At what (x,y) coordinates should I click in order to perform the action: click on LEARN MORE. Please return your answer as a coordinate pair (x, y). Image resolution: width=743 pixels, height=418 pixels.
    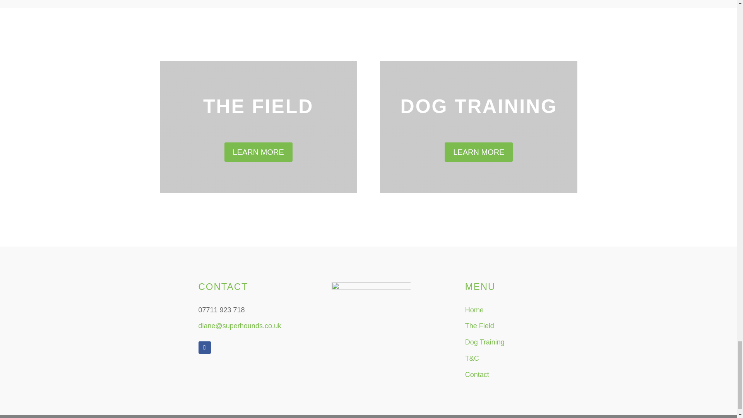
    Looking at the image, I should click on (259, 152).